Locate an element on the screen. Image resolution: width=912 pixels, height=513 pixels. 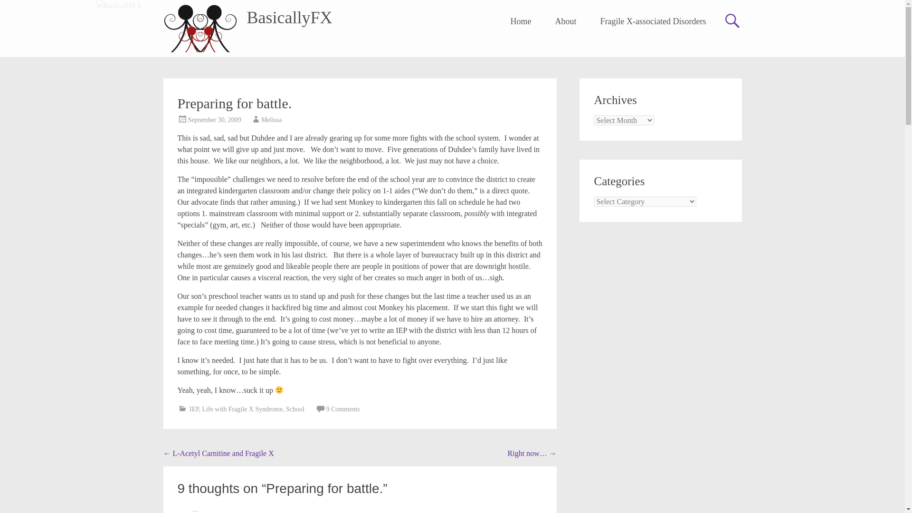
Fragile X-associated Disorders is located at coordinates (653, 21).